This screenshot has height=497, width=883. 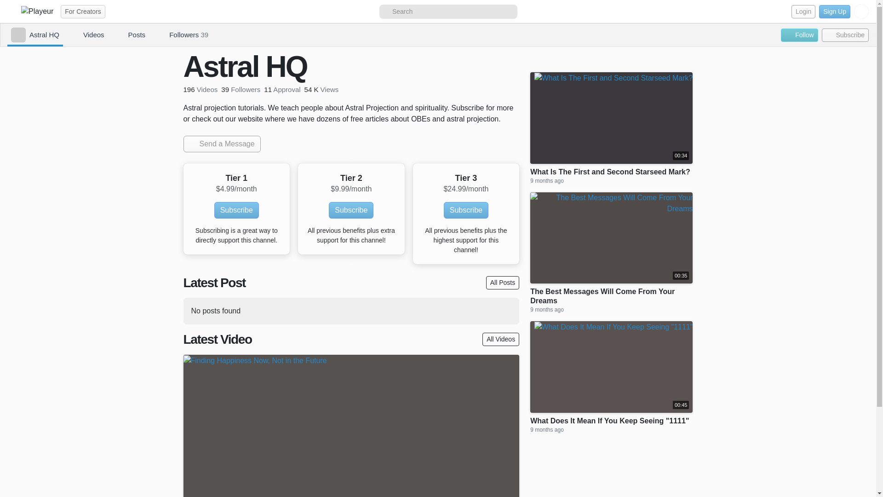 I want to click on Posts, so click(x=128, y=35).